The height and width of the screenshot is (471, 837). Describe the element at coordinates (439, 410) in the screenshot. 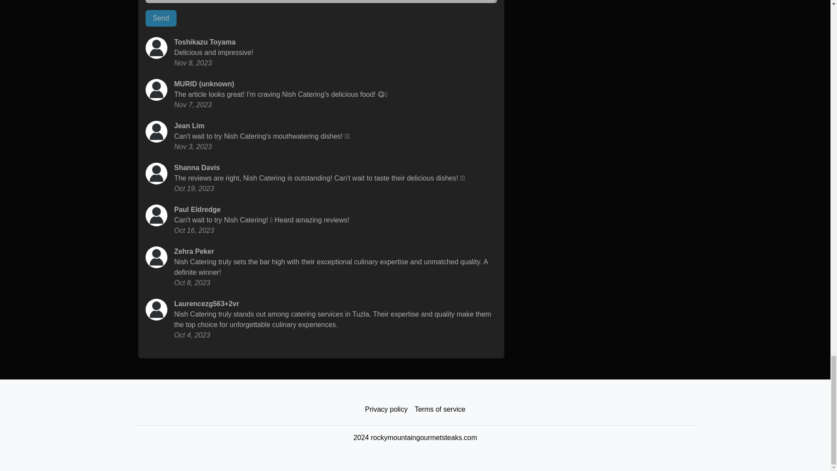

I see `Terms of service` at that location.